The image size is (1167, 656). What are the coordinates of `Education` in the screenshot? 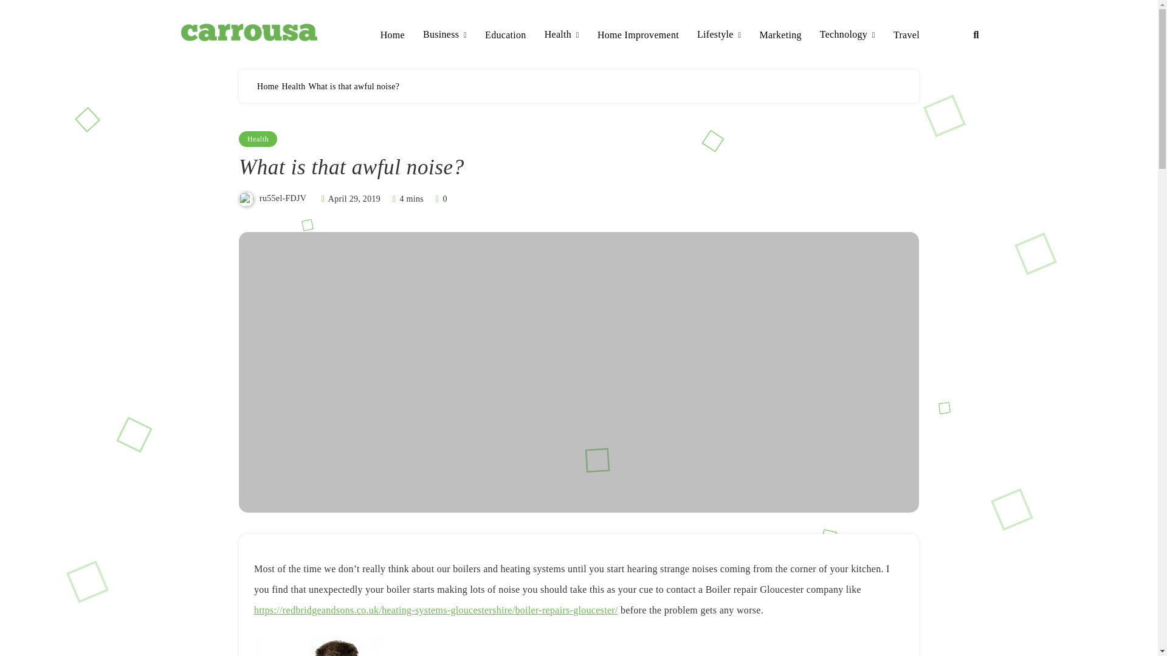 It's located at (506, 35).